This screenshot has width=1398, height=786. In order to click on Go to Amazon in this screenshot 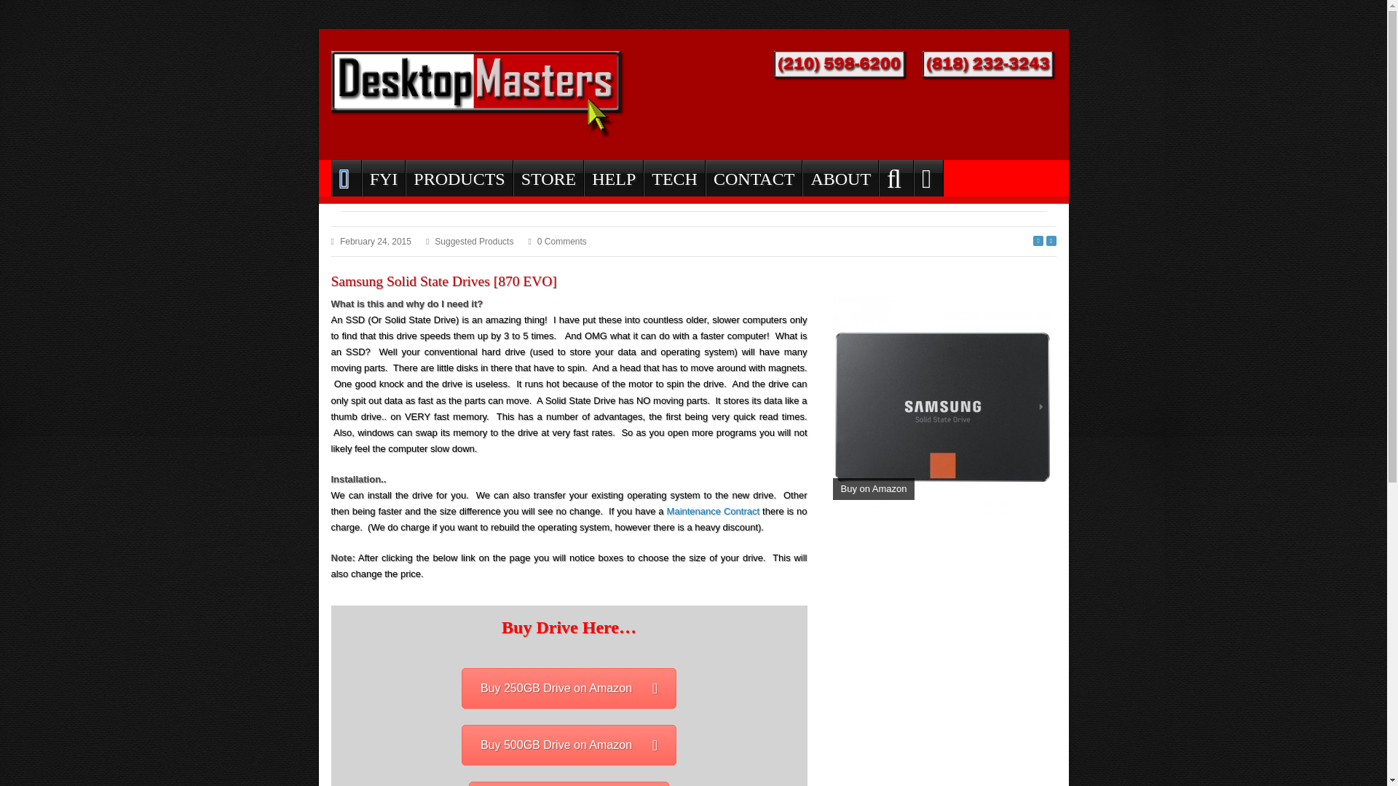, I will do `click(569, 745)`.